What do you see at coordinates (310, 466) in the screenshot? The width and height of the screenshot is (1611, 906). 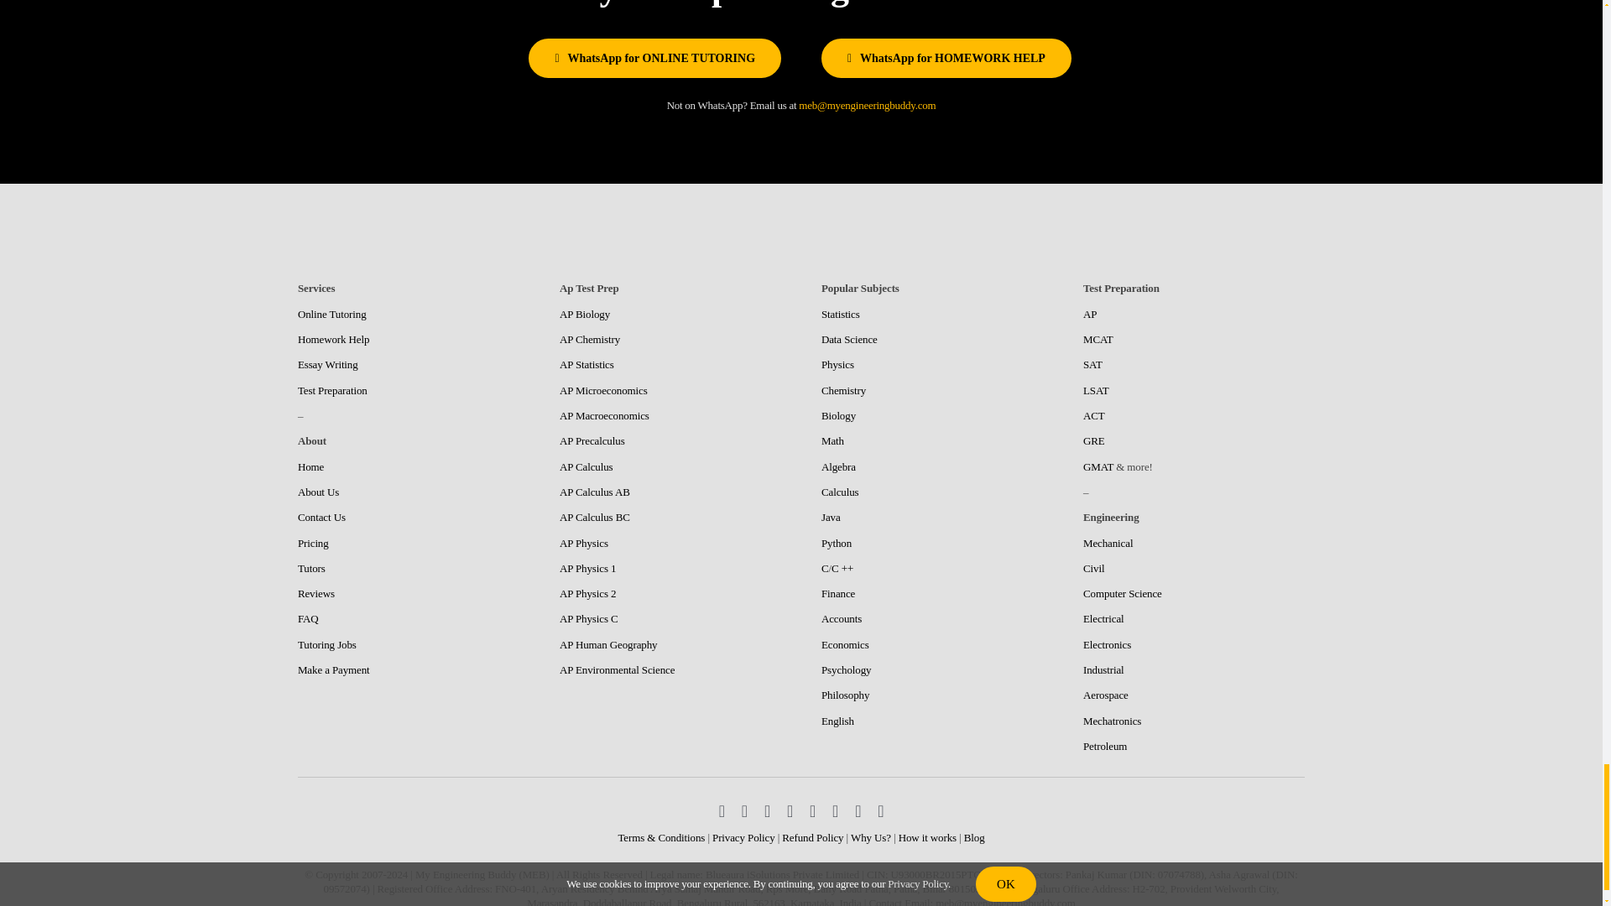 I see `Home` at bounding box center [310, 466].